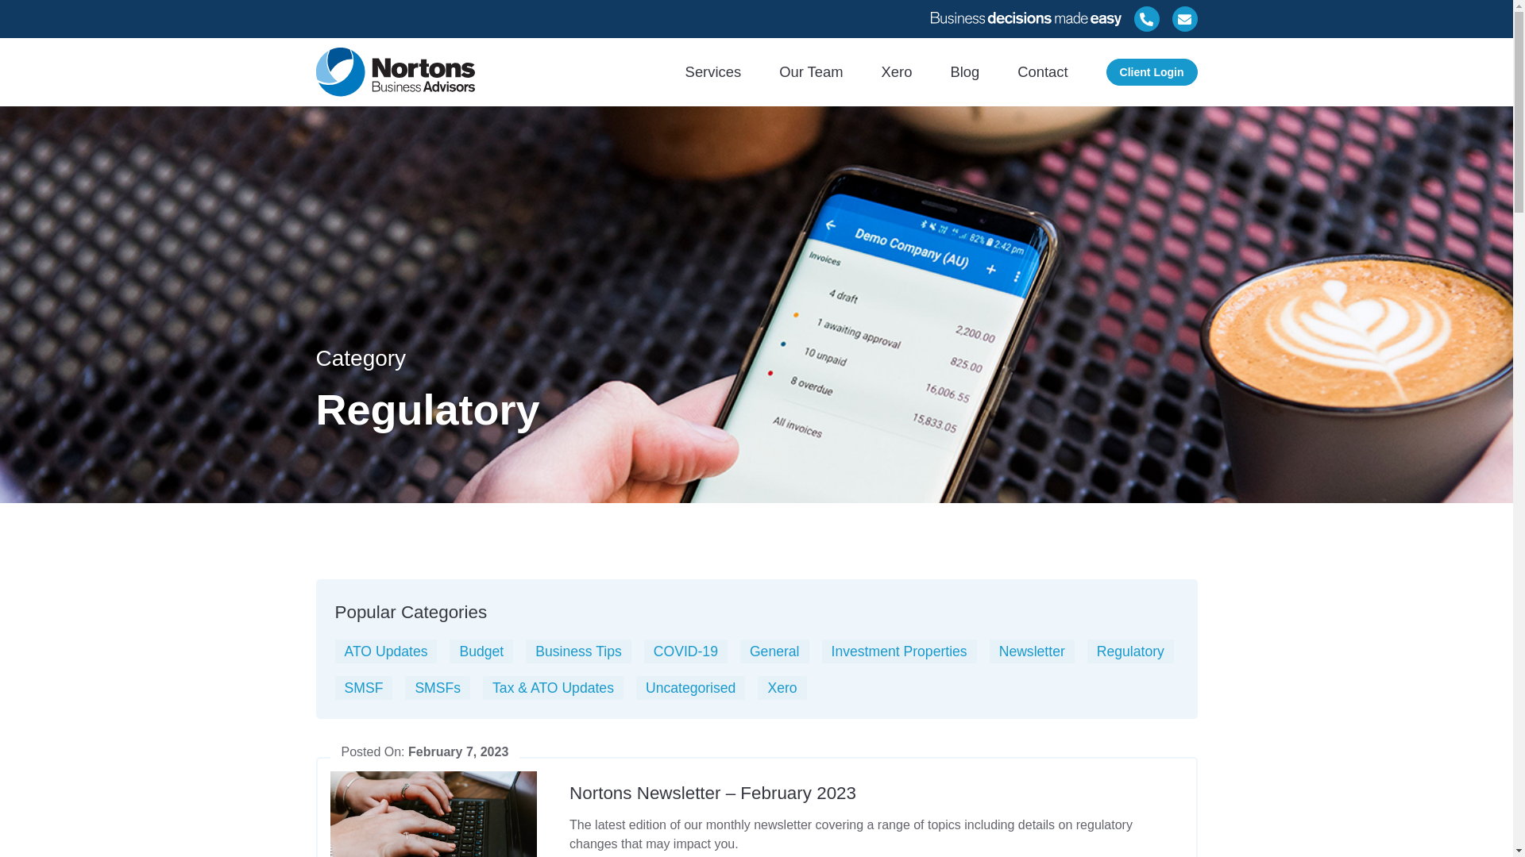 Image resolution: width=1525 pixels, height=857 pixels. I want to click on Our Team, so click(811, 71).